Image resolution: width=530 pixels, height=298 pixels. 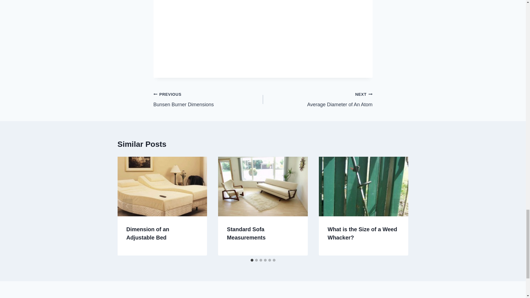 I want to click on Advertisement, so click(x=208, y=99).